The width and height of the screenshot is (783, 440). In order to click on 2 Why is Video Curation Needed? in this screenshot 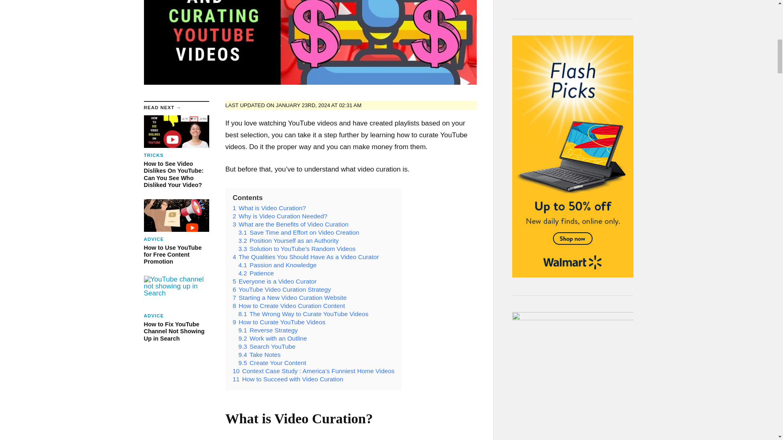, I will do `click(280, 216)`.